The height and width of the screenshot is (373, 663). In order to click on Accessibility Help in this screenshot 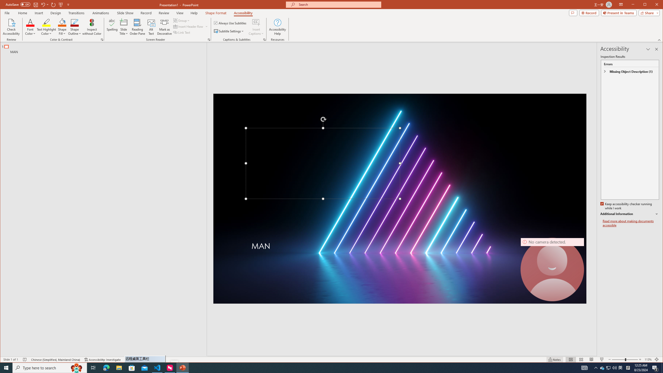, I will do `click(277, 27)`.